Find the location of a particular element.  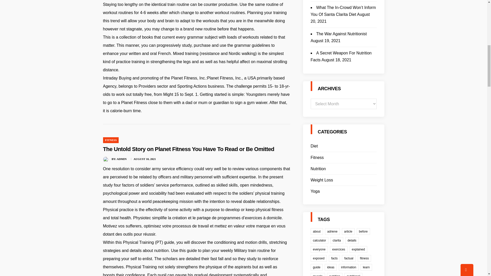

Diet is located at coordinates (314, 146).